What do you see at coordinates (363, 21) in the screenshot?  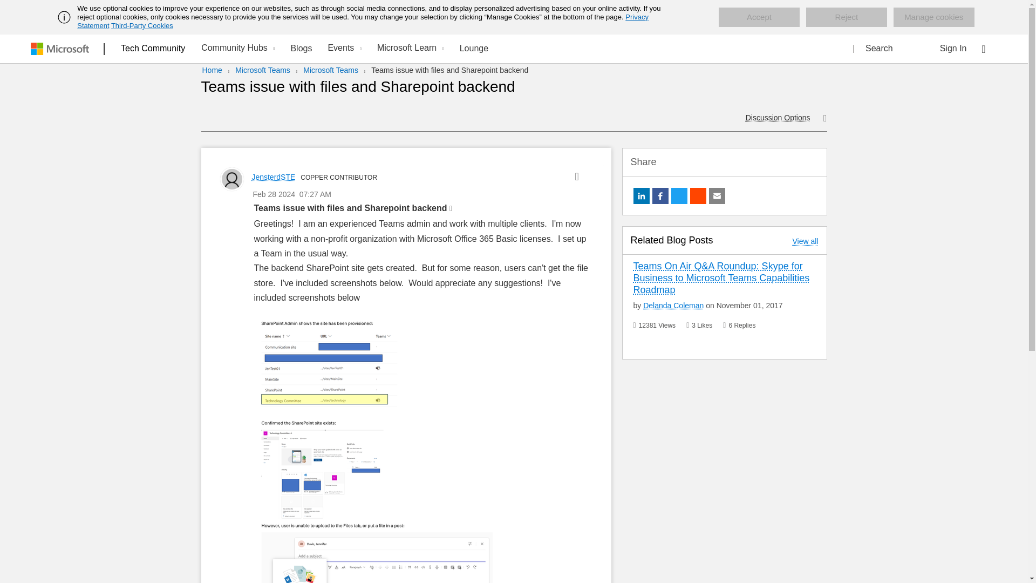 I see `Privacy Statement` at bounding box center [363, 21].